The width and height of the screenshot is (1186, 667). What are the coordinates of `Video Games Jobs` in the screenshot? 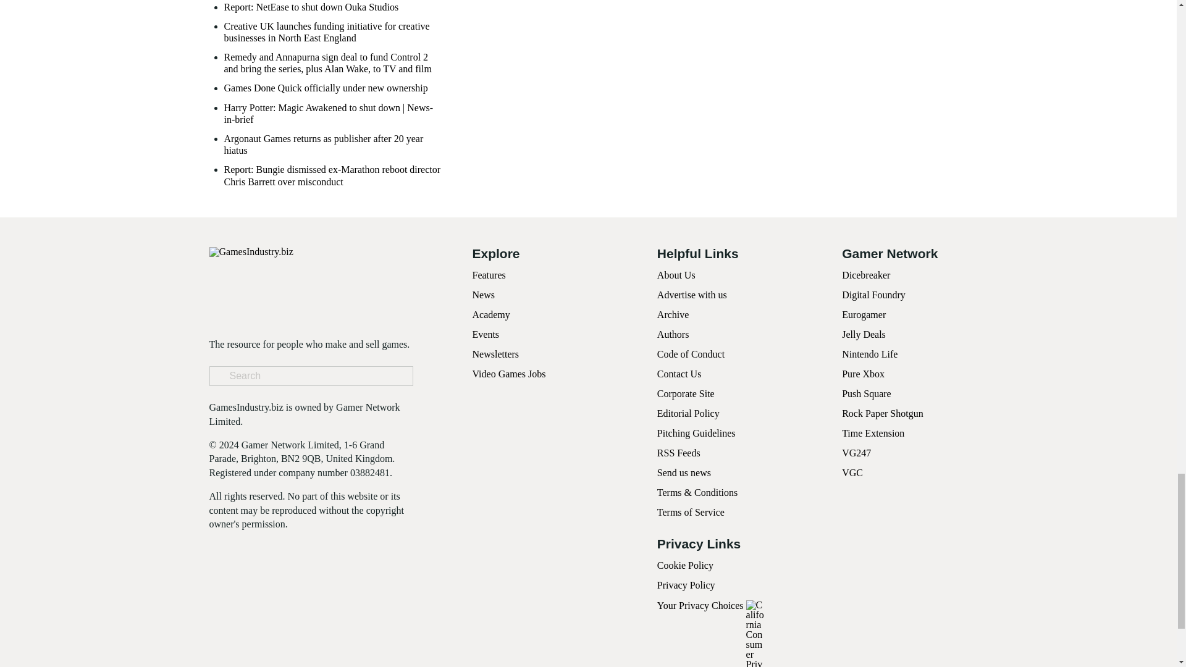 It's located at (509, 374).